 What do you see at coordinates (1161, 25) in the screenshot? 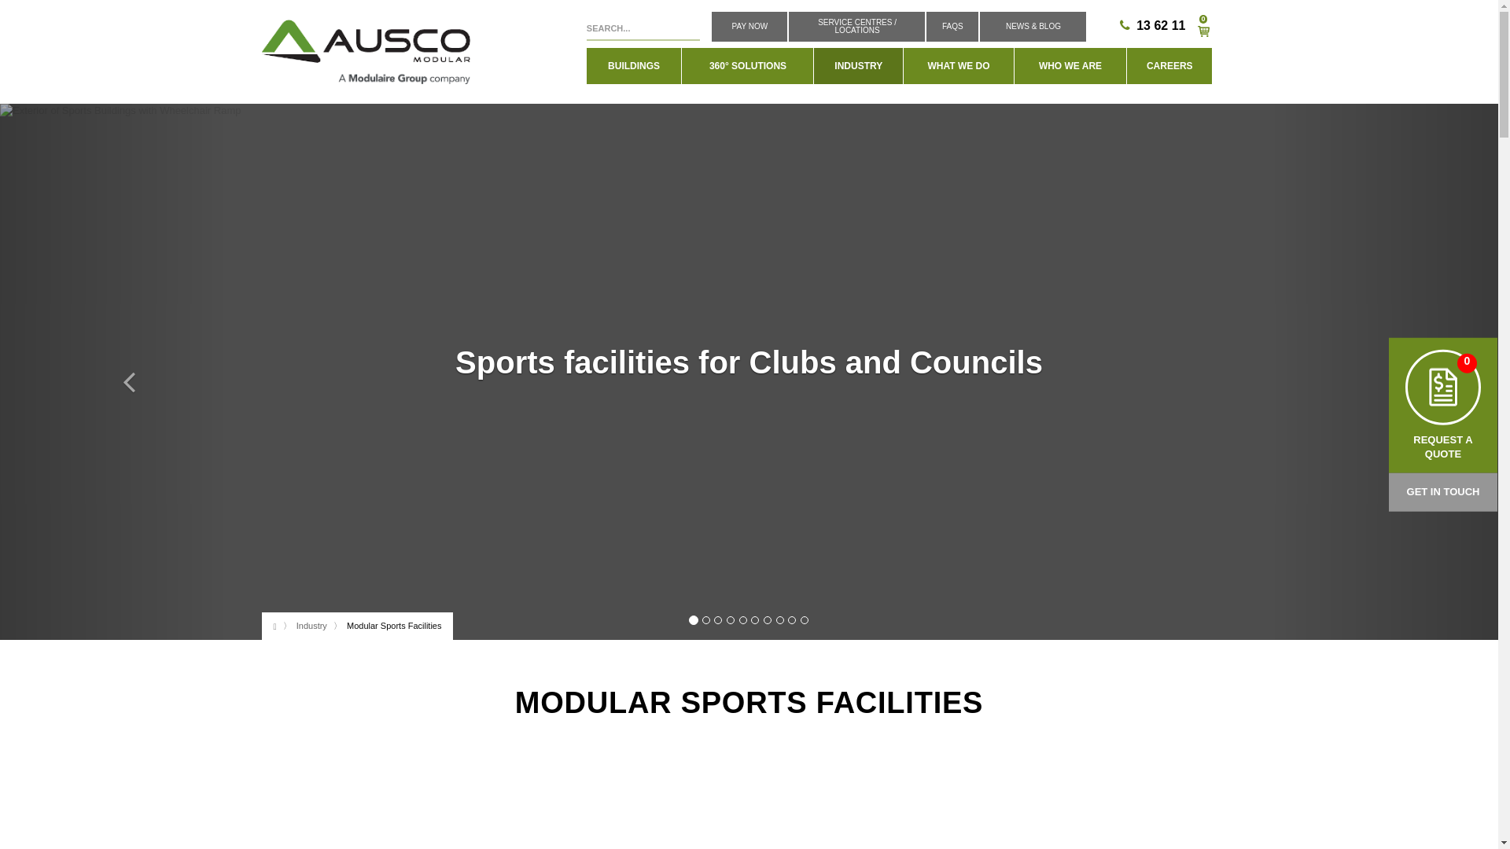
I see `13 62 11` at bounding box center [1161, 25].